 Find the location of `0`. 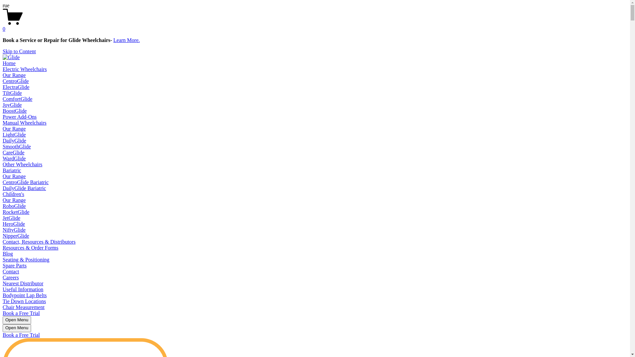

0 is located at coordinates (315, 26).